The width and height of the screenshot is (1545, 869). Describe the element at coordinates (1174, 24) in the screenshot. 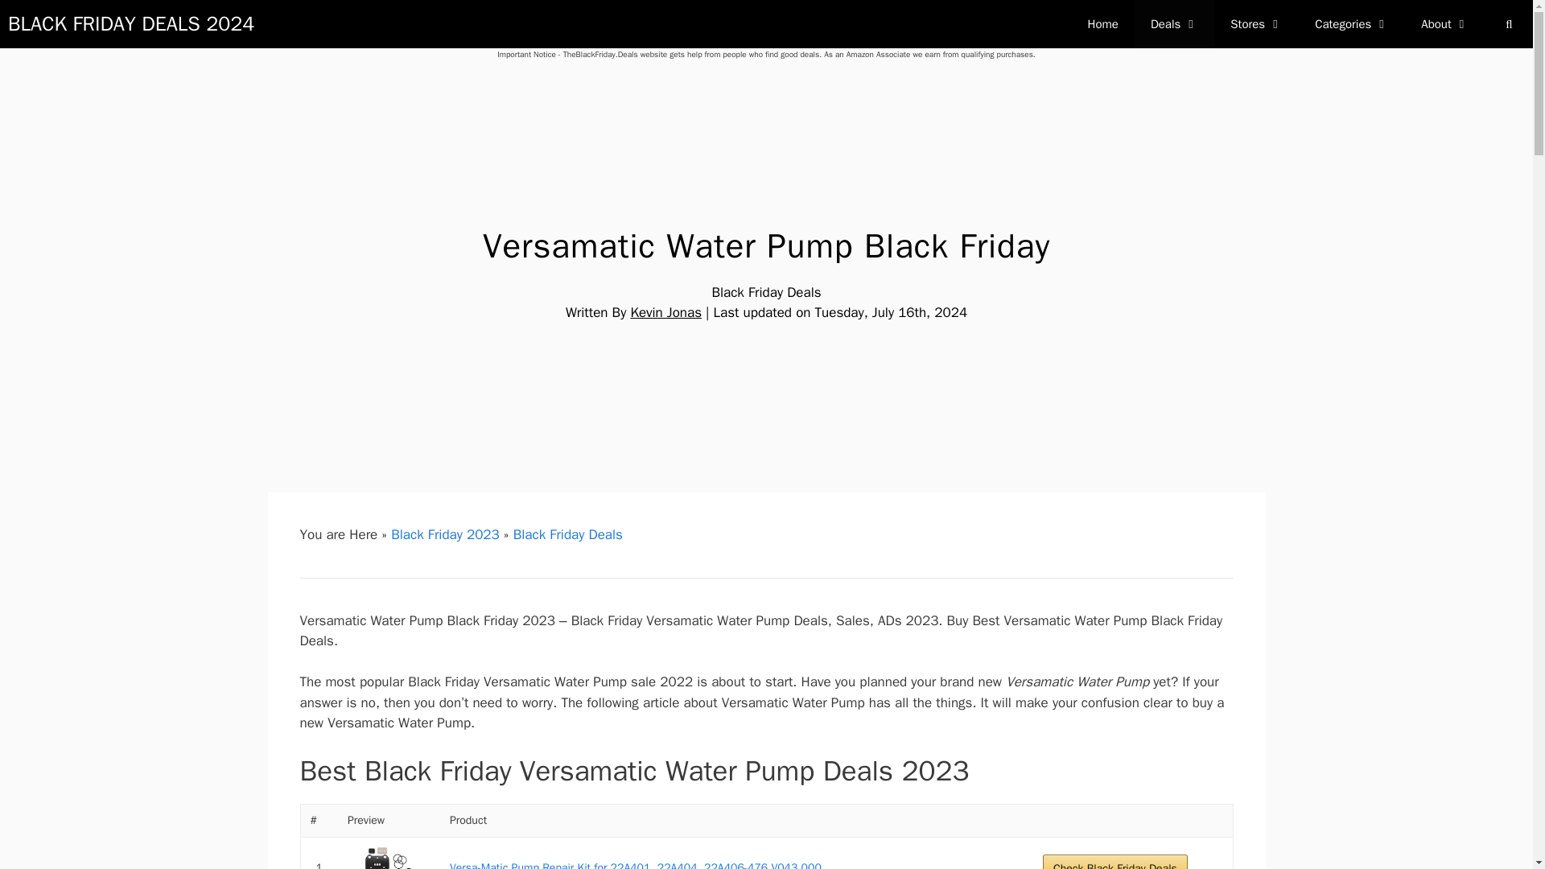

I see `Deals` at that location.